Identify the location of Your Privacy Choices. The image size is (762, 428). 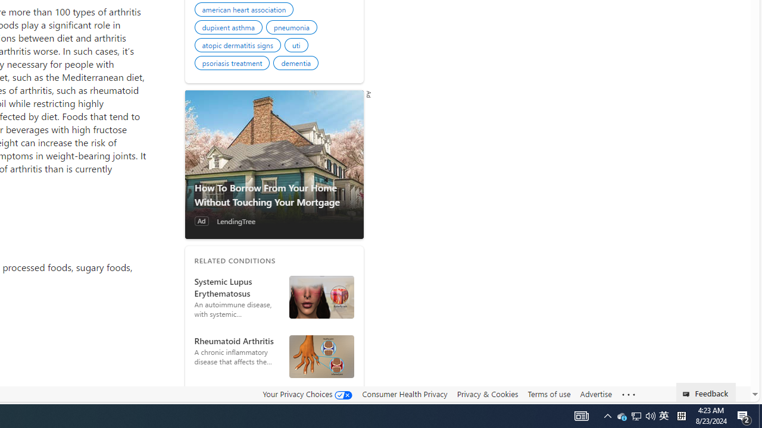
(307, 394).